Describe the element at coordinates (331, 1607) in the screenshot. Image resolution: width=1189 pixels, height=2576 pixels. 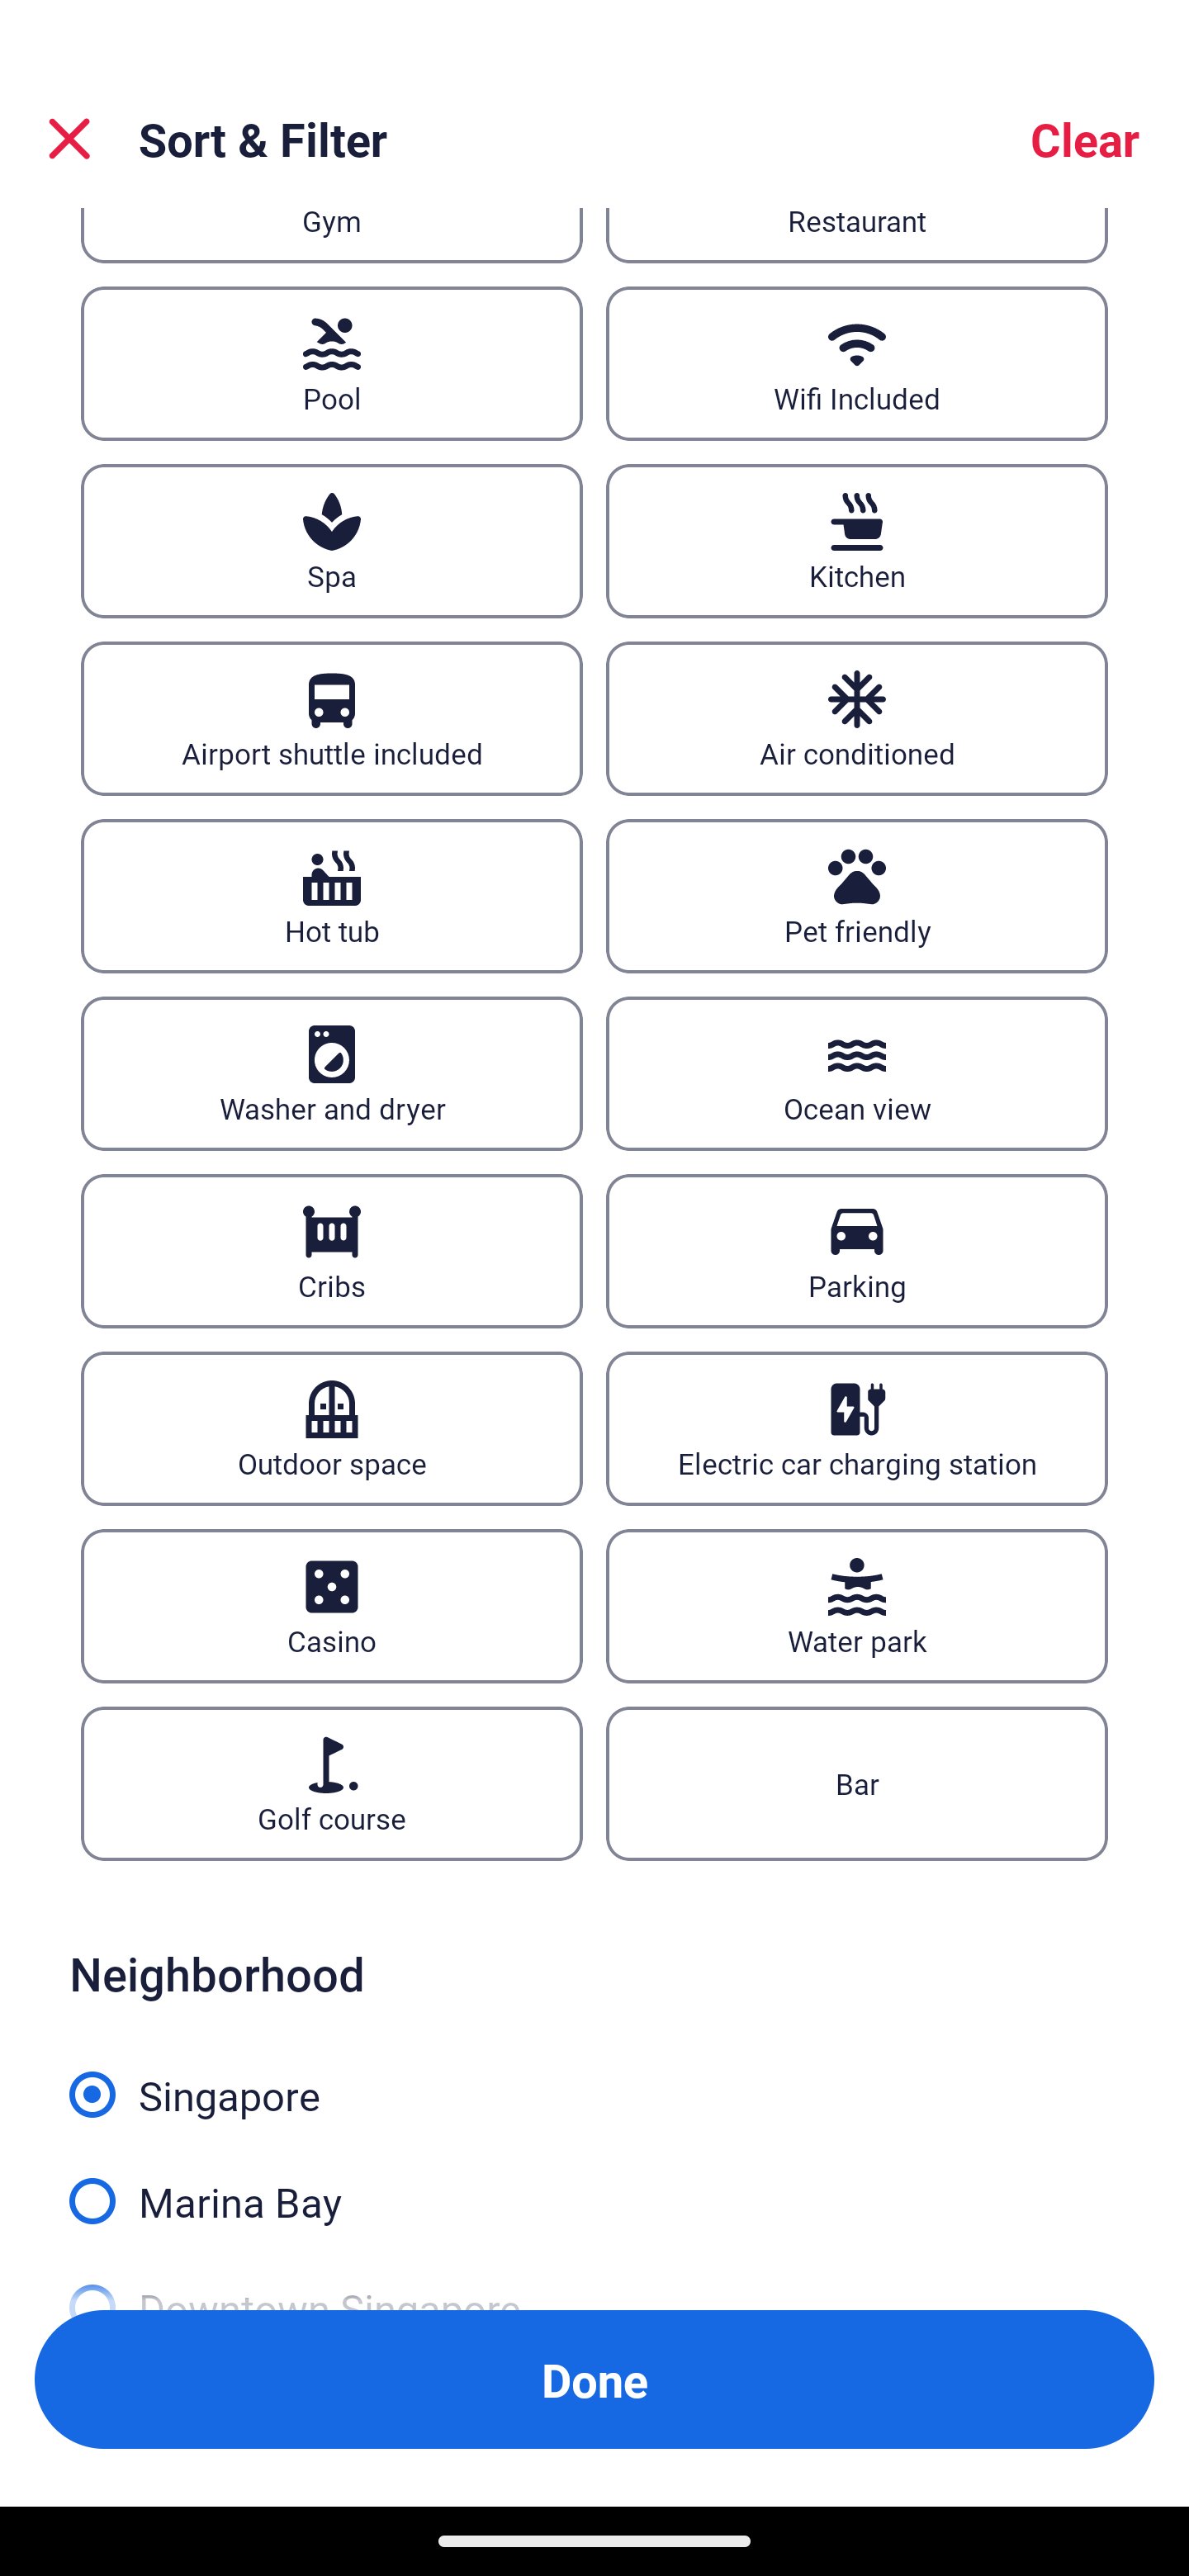
I see `Casino` at that location.